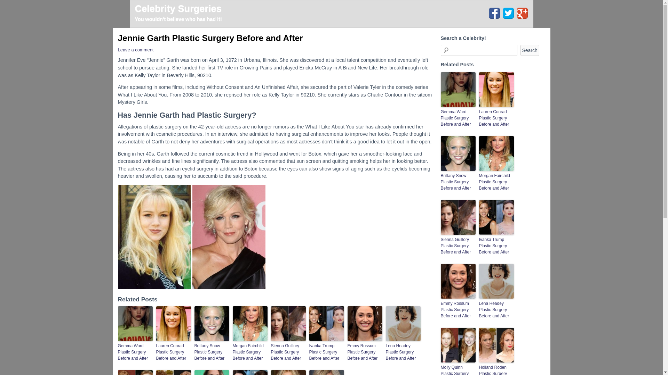 This screenshot has width=668, height=375. What do you see at coordinates (326, 352) in the screenshot?
I see `Ivanka Trump Plastic Surgery Before and After` at bounding box center [326, 352].